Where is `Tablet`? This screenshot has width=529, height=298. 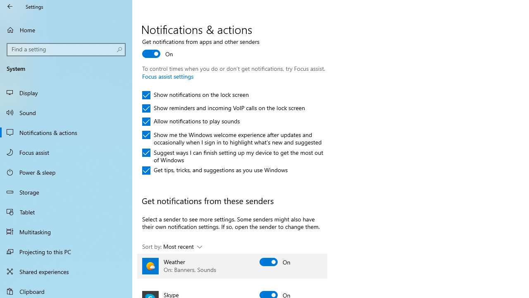 Tablet is located at coordinates (66, 212).